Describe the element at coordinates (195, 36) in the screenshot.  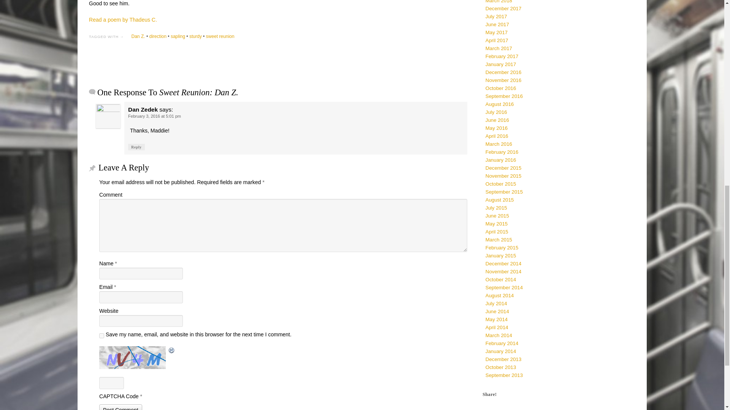
I see `sturdy` at that location.